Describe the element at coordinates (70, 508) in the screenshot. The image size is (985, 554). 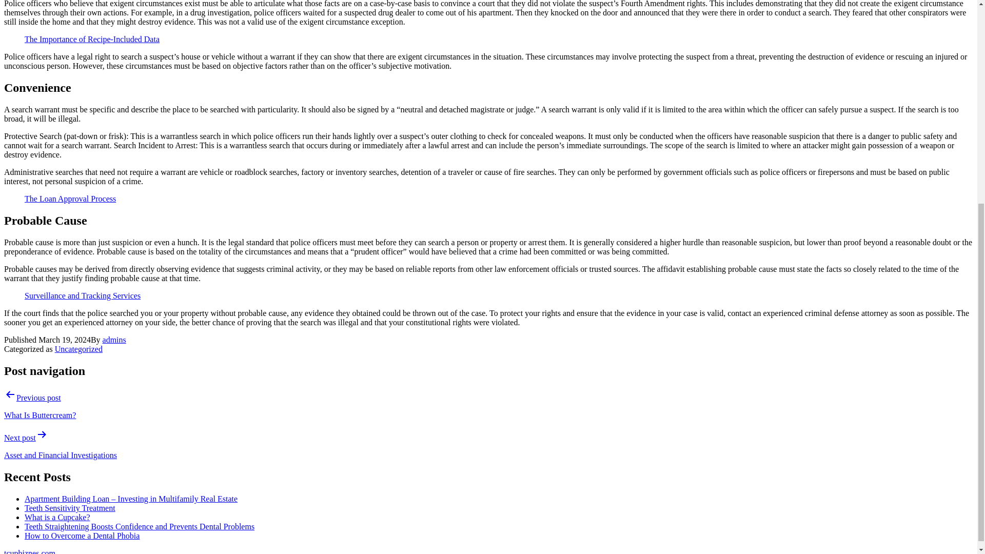
I see `Teeth Sensitivity Treatment` at that location.